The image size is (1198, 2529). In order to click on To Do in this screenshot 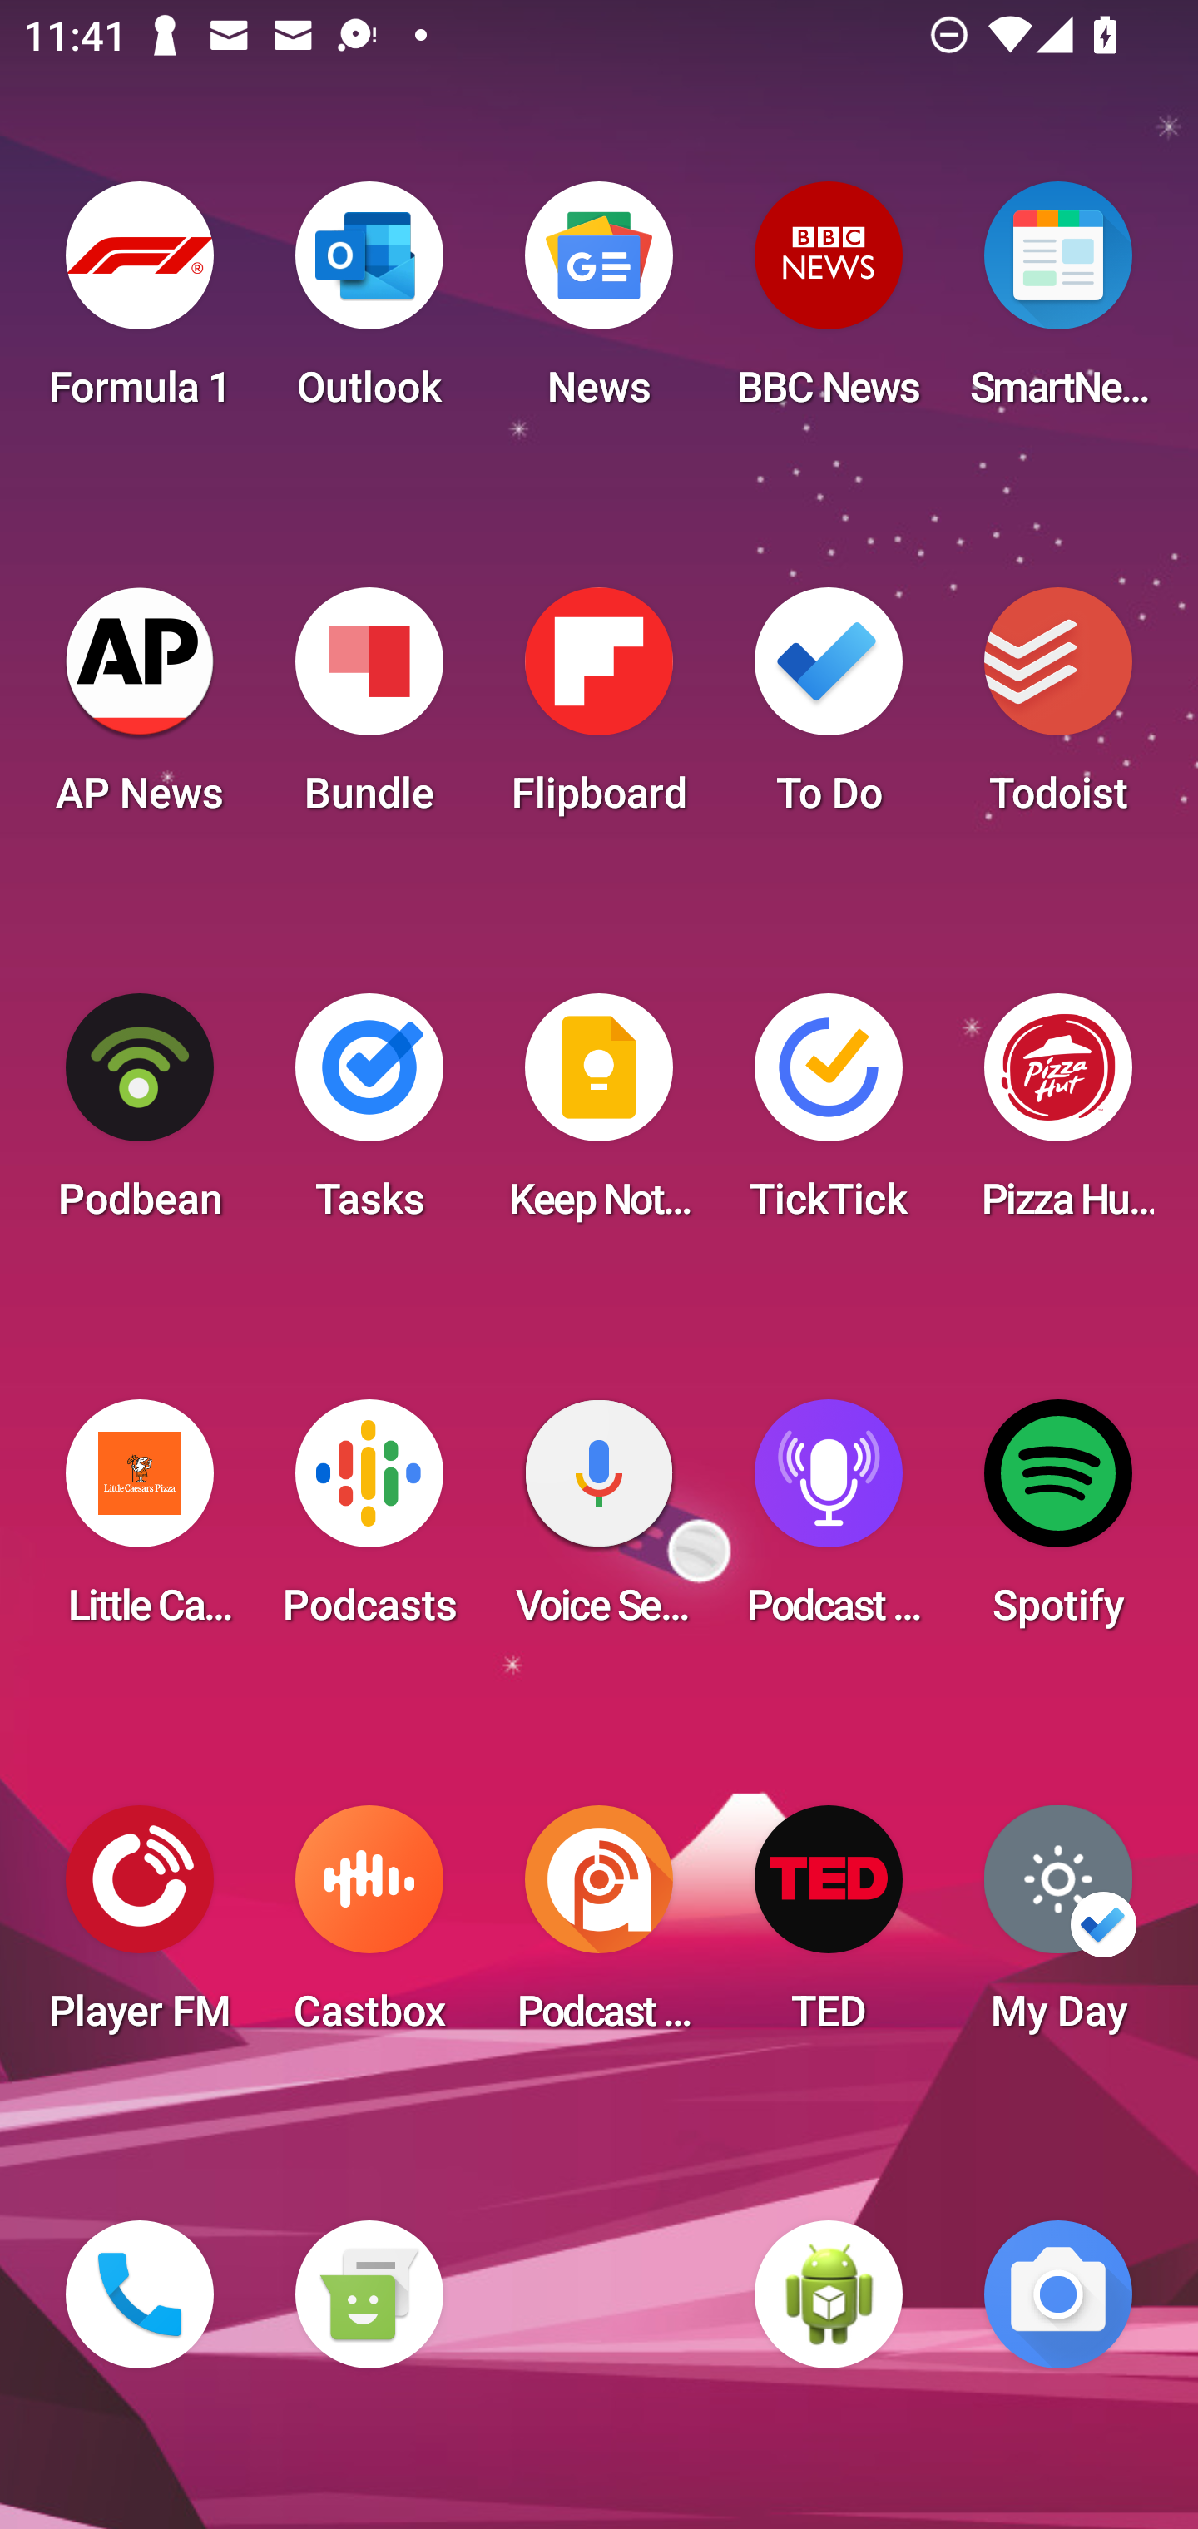, I will do `click(829, 710)`.